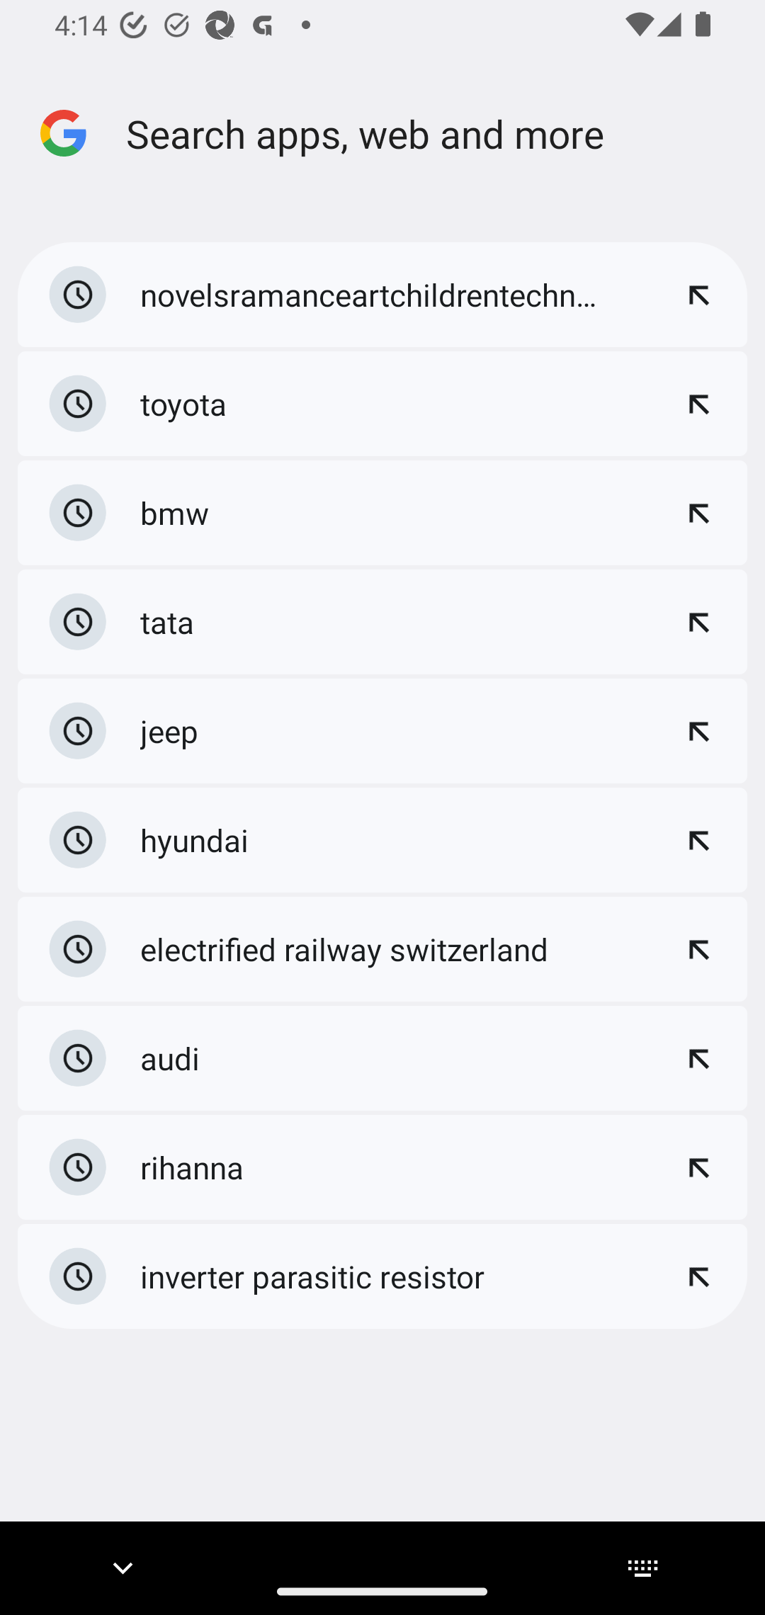  I want to click on bmw bmw Search bmw Show predictions for bmw, so click(382, 513).